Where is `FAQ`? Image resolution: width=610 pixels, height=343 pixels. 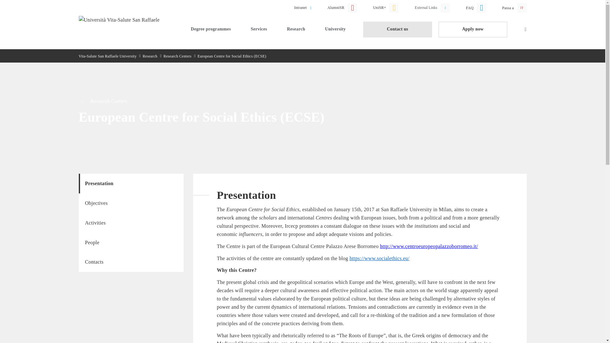
FAQ is located at coordinates (477, 6).